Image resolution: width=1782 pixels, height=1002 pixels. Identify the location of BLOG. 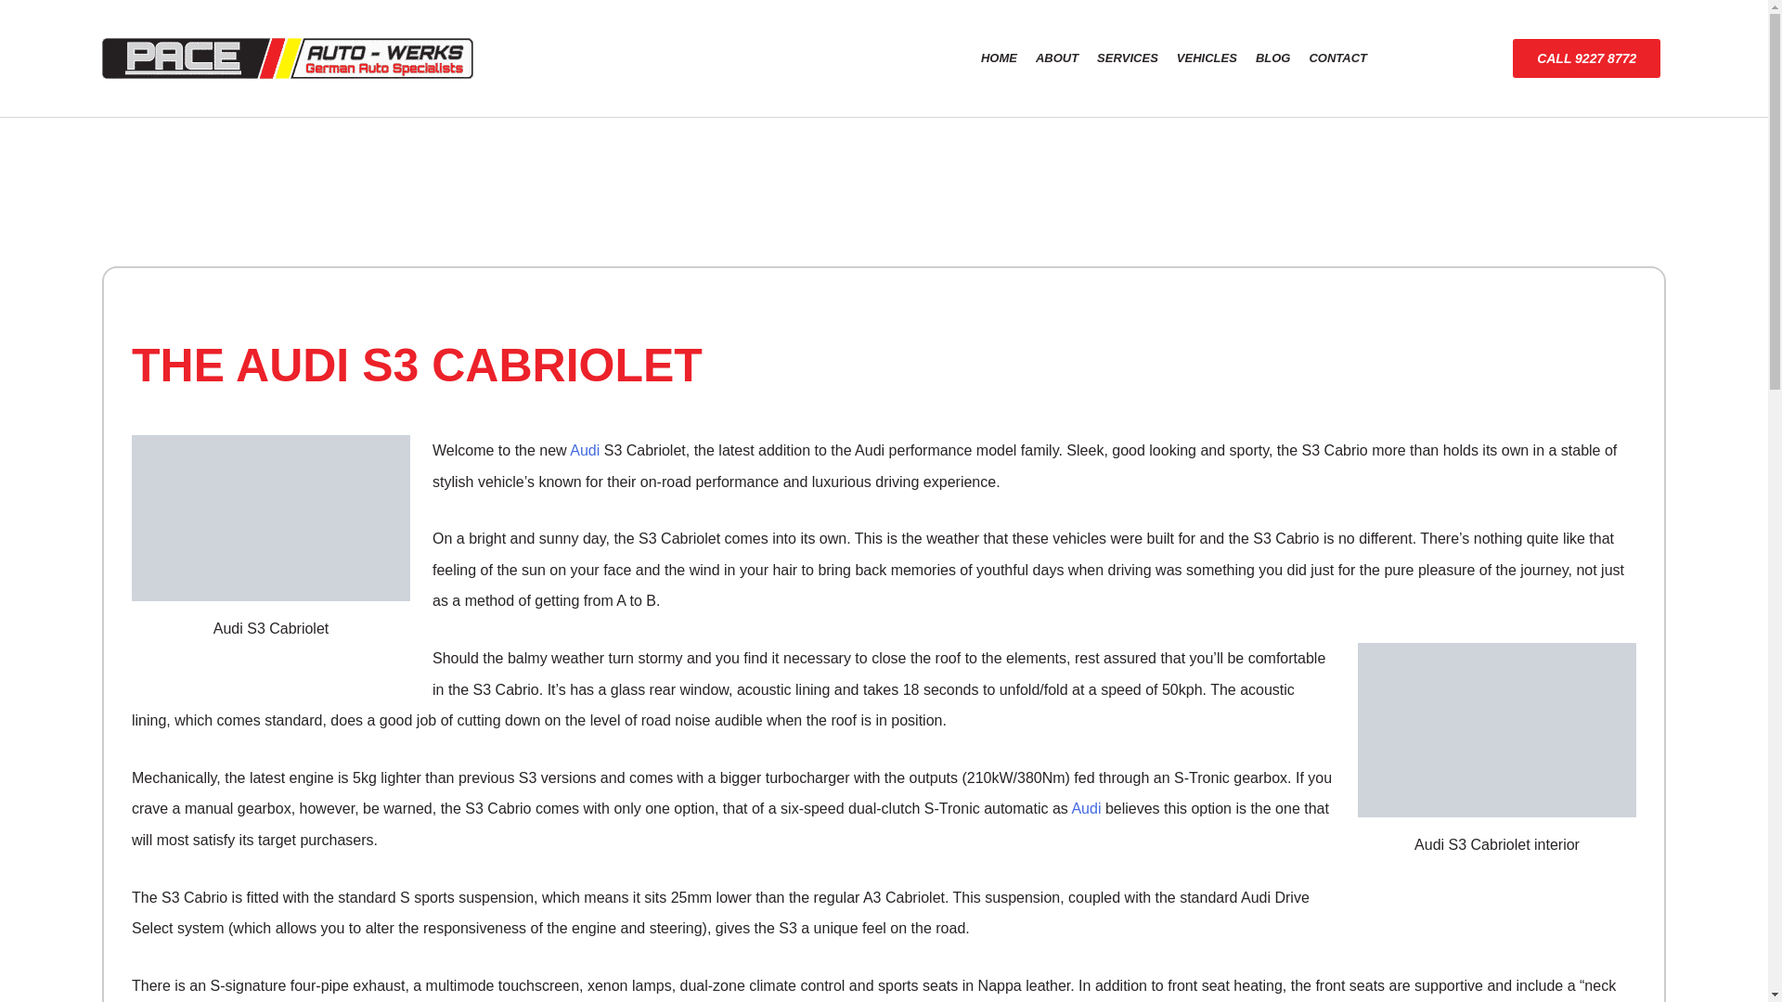
(1273, 58).